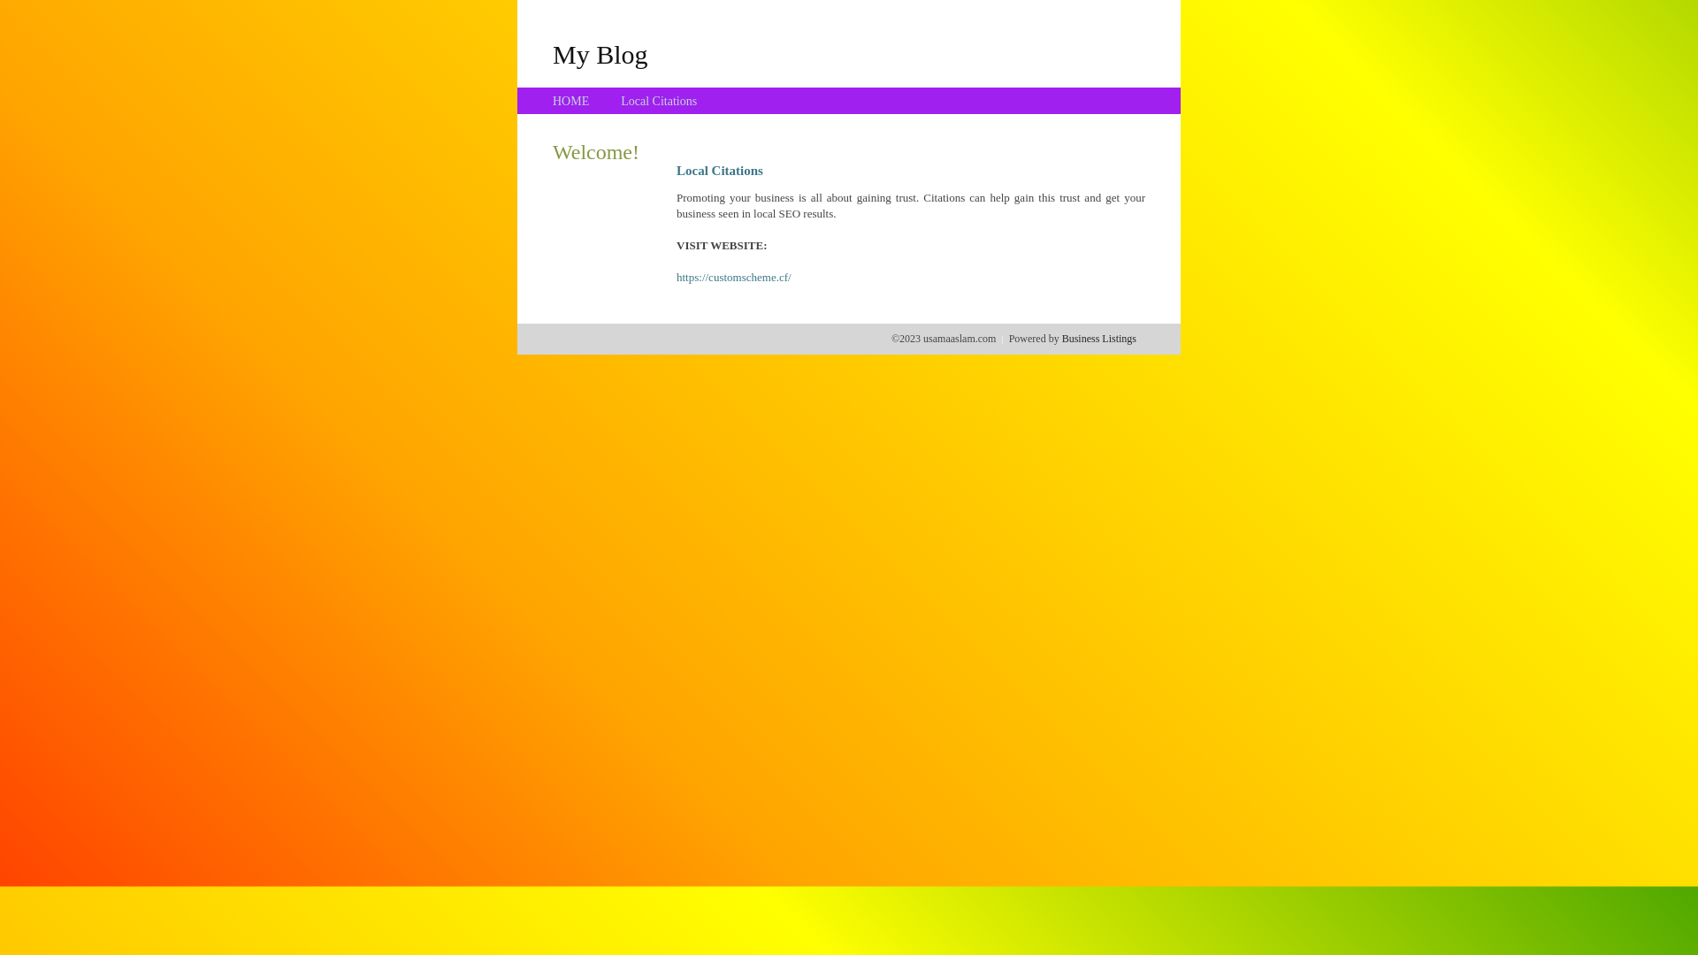 The height and width of the screenshot is (955, 1698). Describe the element at coordinates (571, 101) in the screenshot. I see `HOME` at that location.